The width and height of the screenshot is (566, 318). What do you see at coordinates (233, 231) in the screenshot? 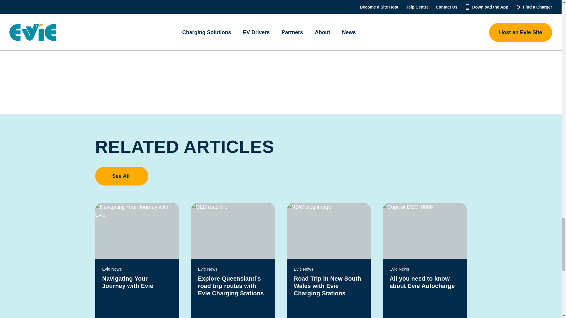
I see `QLD road trip` at bounding box center [233, 231].